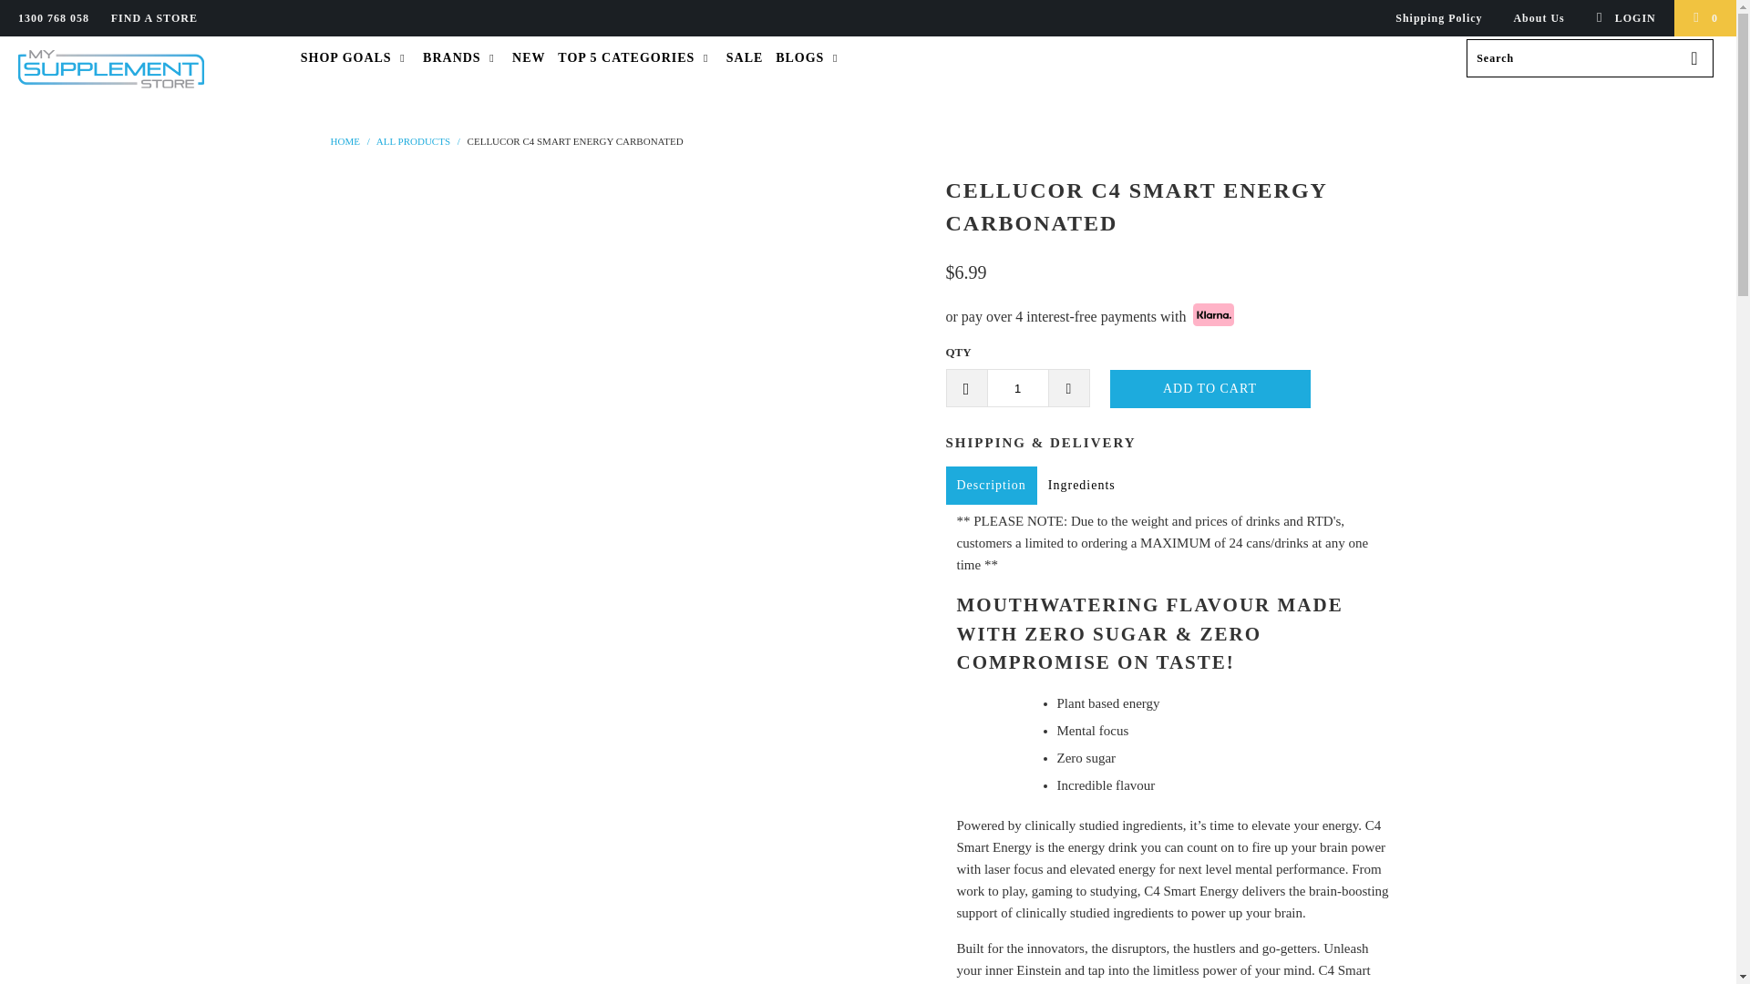  Describe the element at coordinates (148, 69) in the screenshot. I see `My Supplement Store` at that location.